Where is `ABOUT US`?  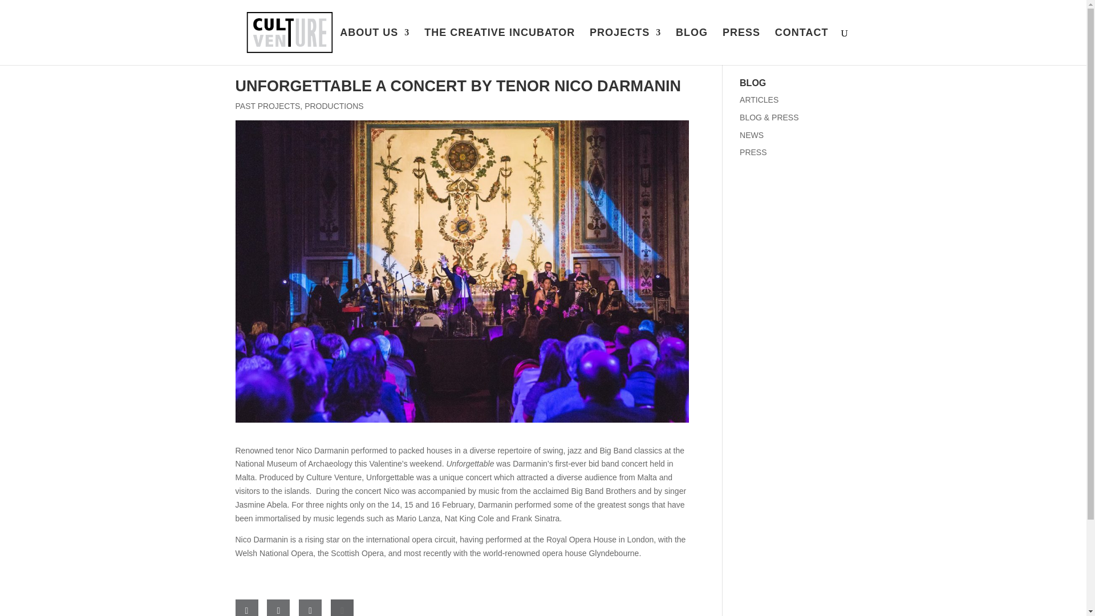 ABOUT US is located at coordinates (374, 47).